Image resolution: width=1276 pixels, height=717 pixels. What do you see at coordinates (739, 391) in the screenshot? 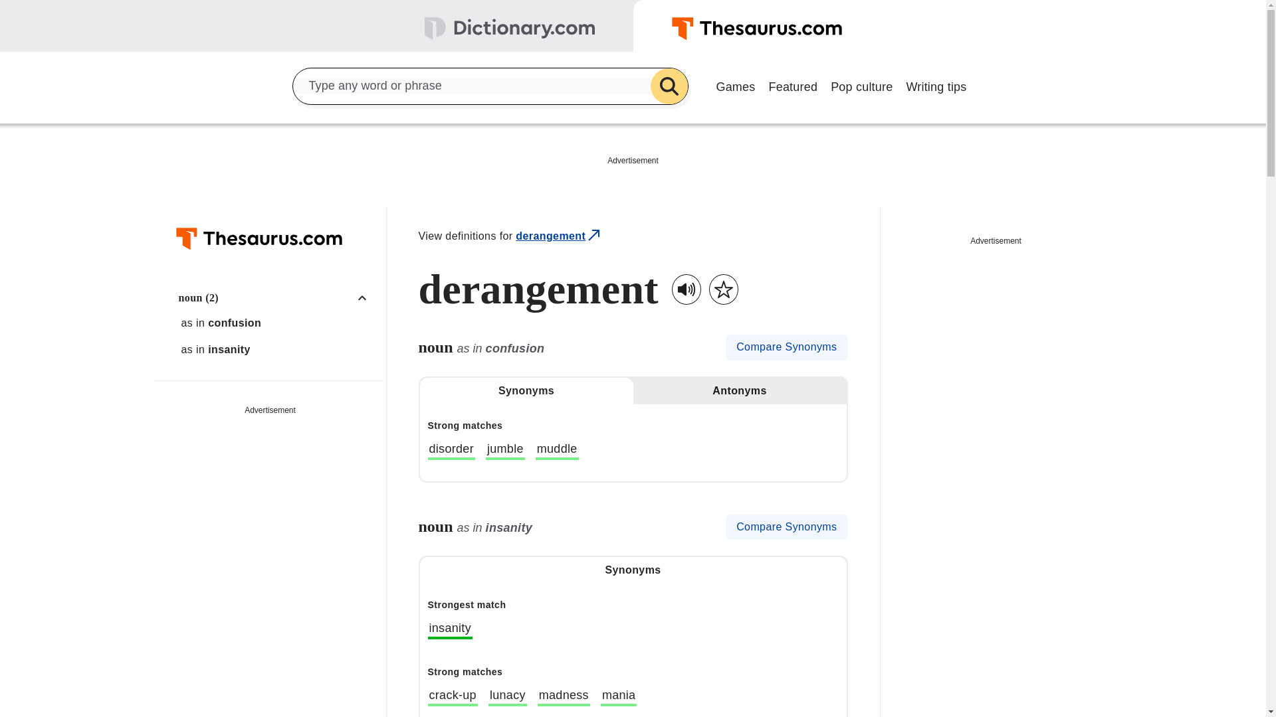
I see `Antonyms` at bounding box center [739, 391].